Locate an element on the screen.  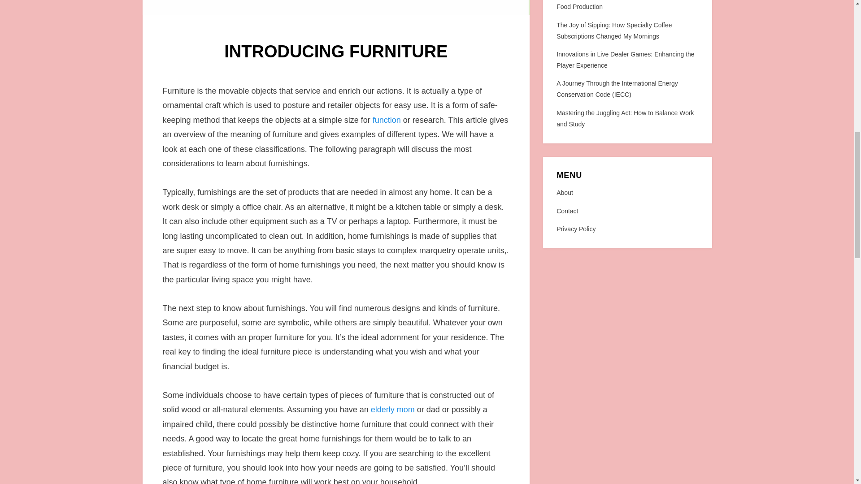
Contact is located at coordinates (627, 211).